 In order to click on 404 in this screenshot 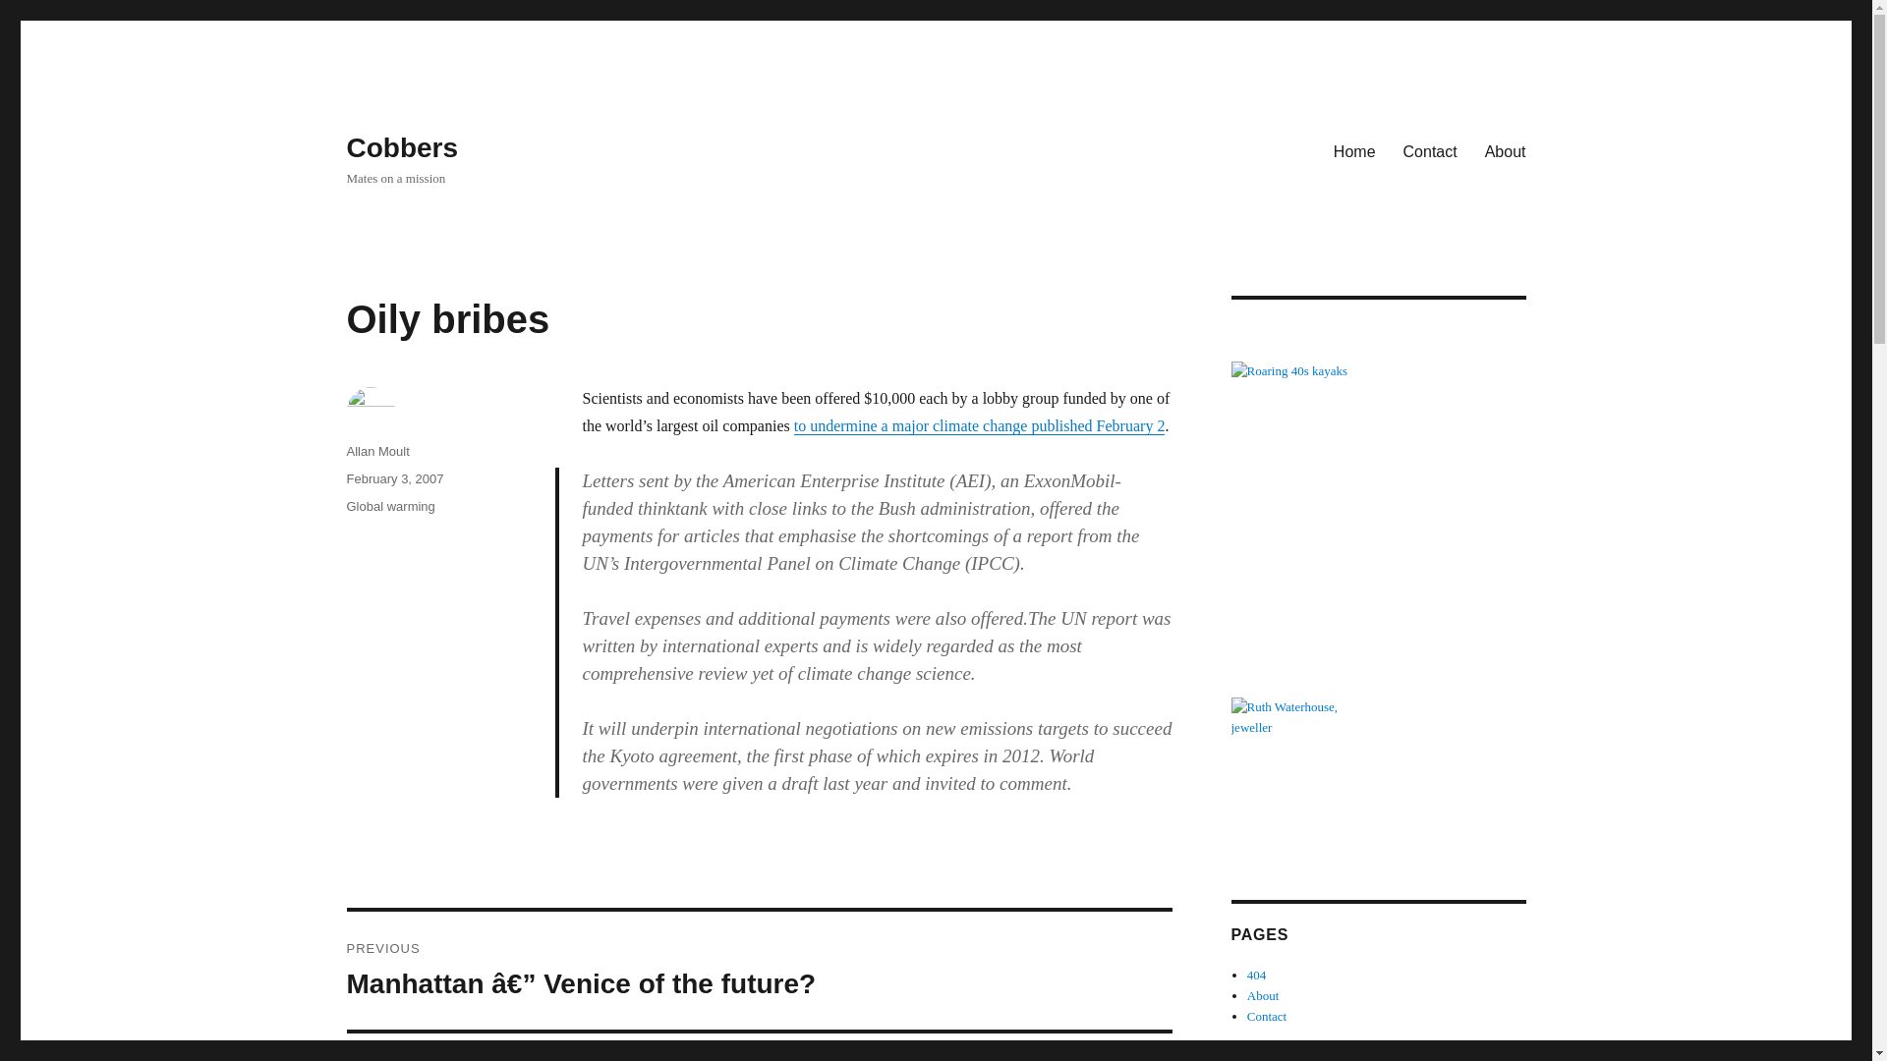, I will do `click(1256, 975)`.